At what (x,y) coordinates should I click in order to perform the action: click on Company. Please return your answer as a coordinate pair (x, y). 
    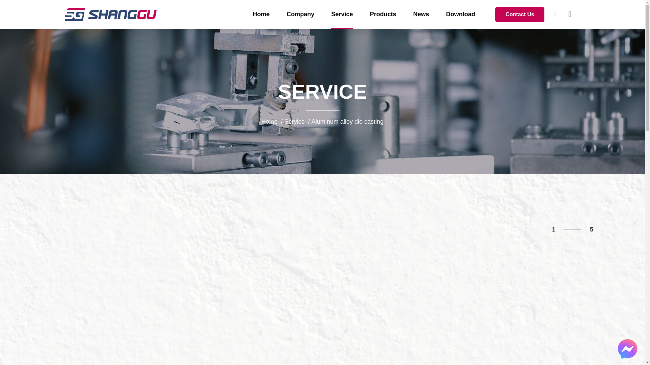
    Looking at the image, I should click on (300, 14).